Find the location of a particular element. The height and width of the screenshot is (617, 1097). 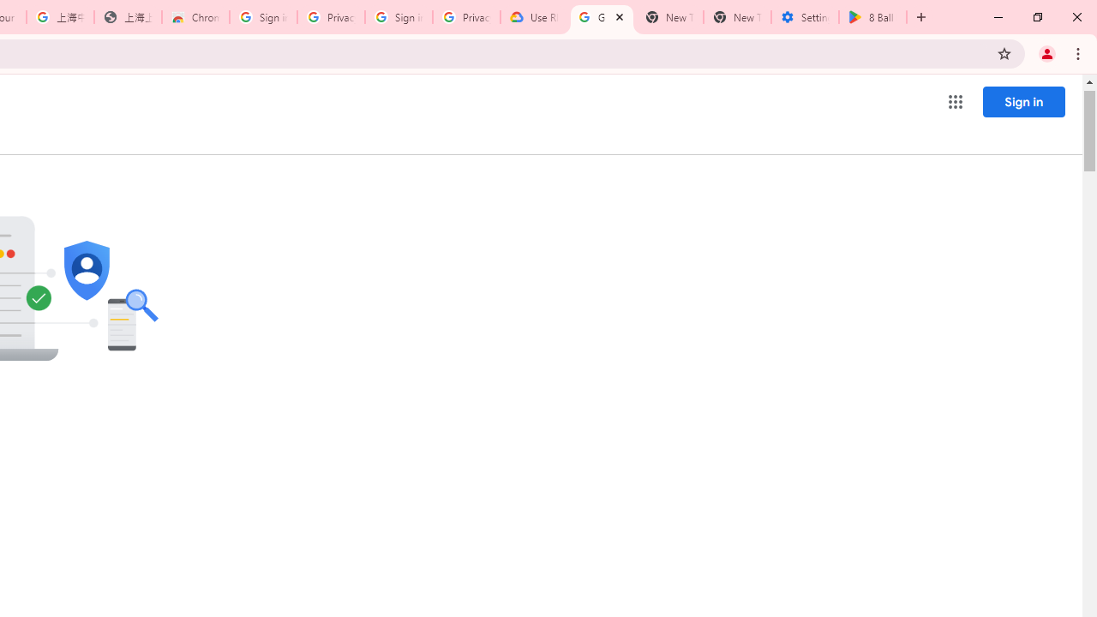

Sign in - Google Accounts is located at coordinates (399, 17).